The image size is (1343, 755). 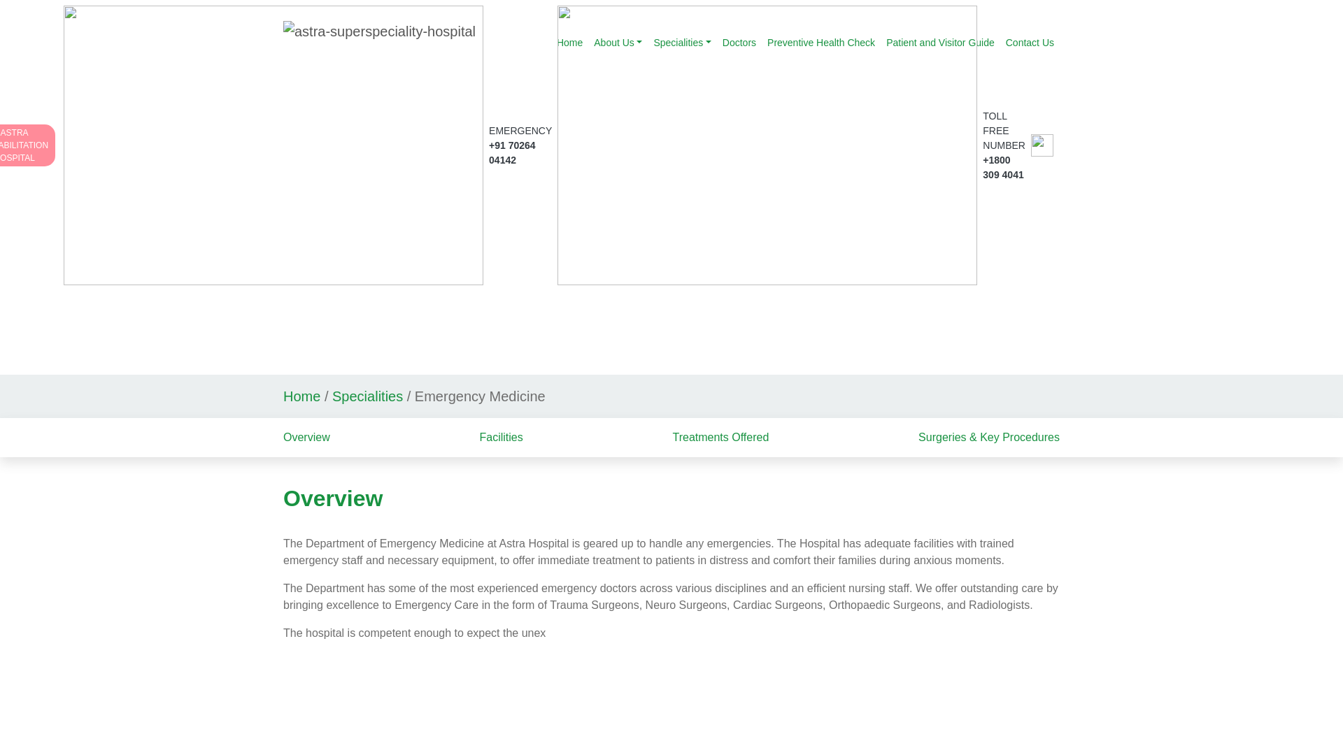 What do you see at coordinates (940, 43) in the screenshot?
I see `Doctors` at bounding box center [940, 43].